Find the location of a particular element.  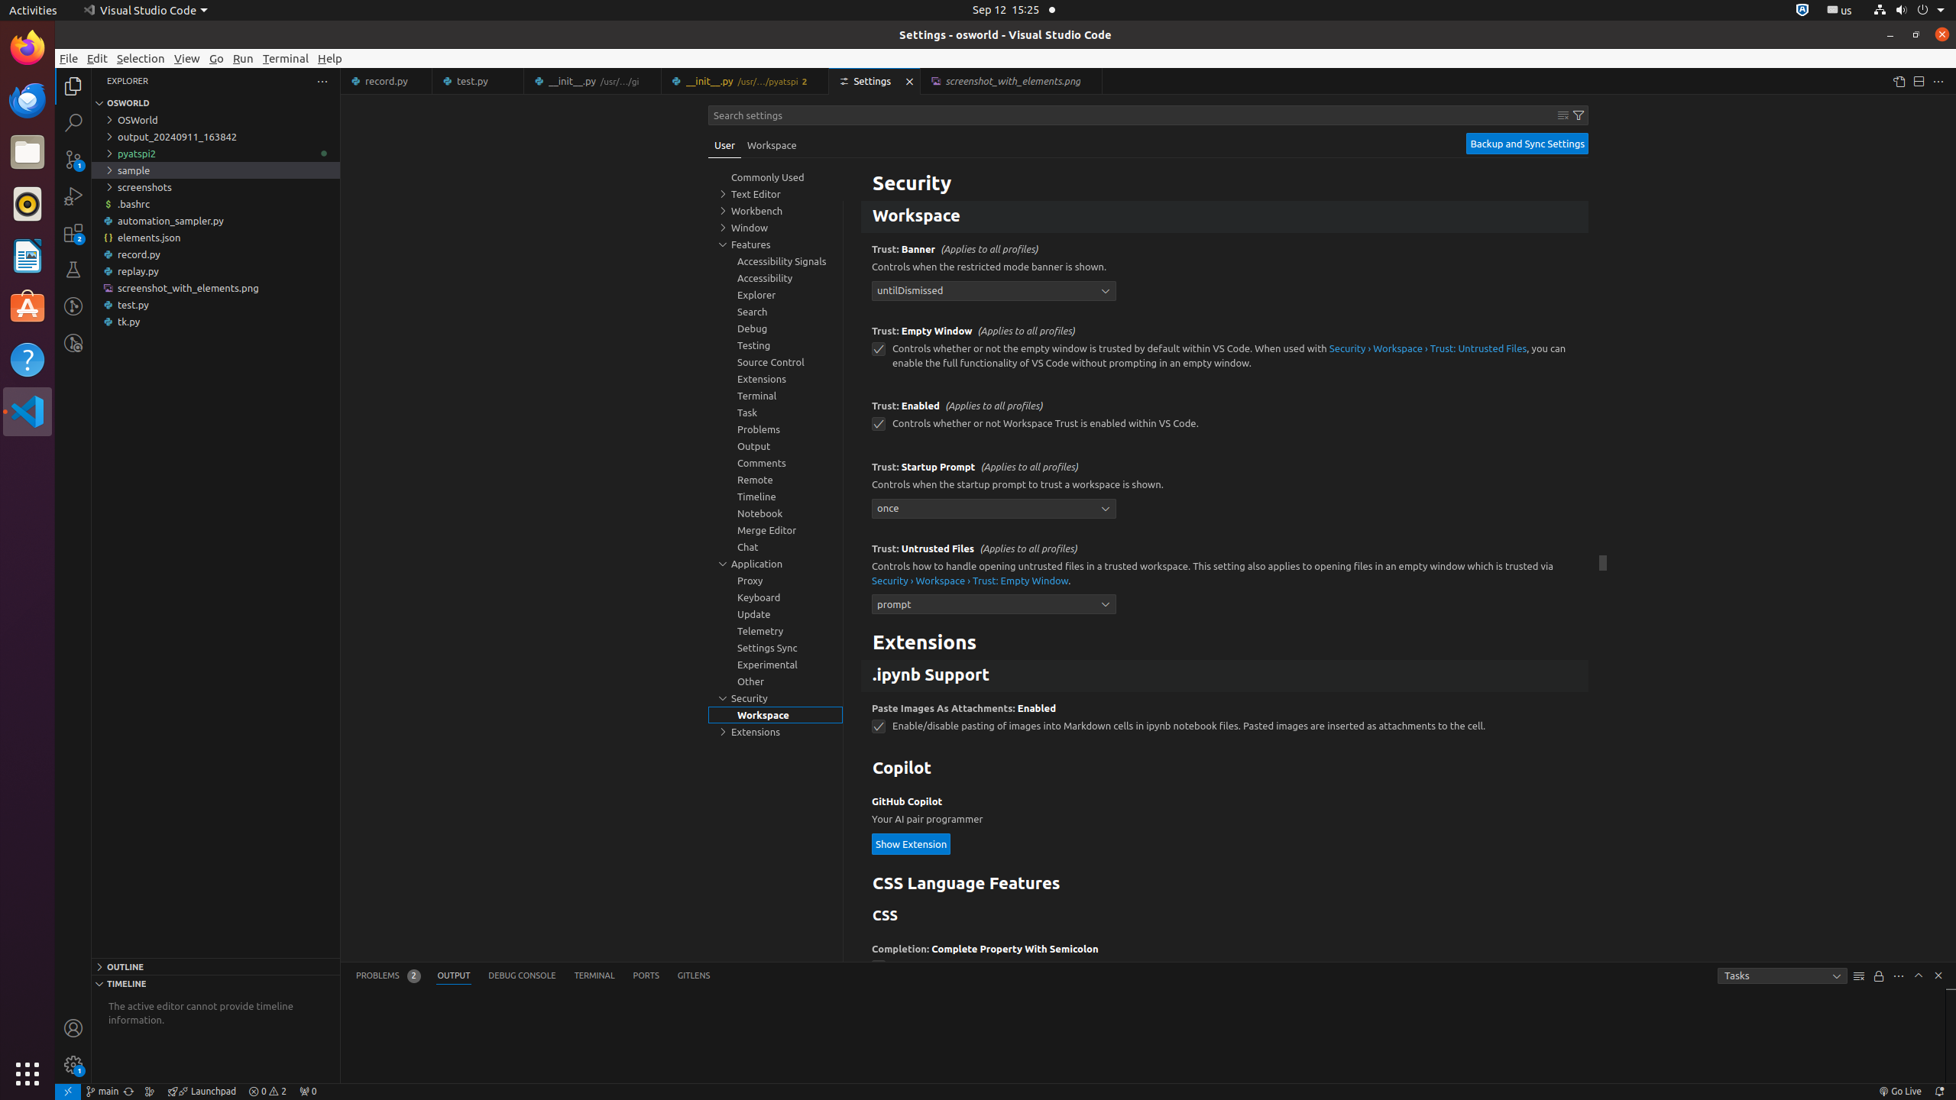

Timeline, group is located at coordinates (776, 497).